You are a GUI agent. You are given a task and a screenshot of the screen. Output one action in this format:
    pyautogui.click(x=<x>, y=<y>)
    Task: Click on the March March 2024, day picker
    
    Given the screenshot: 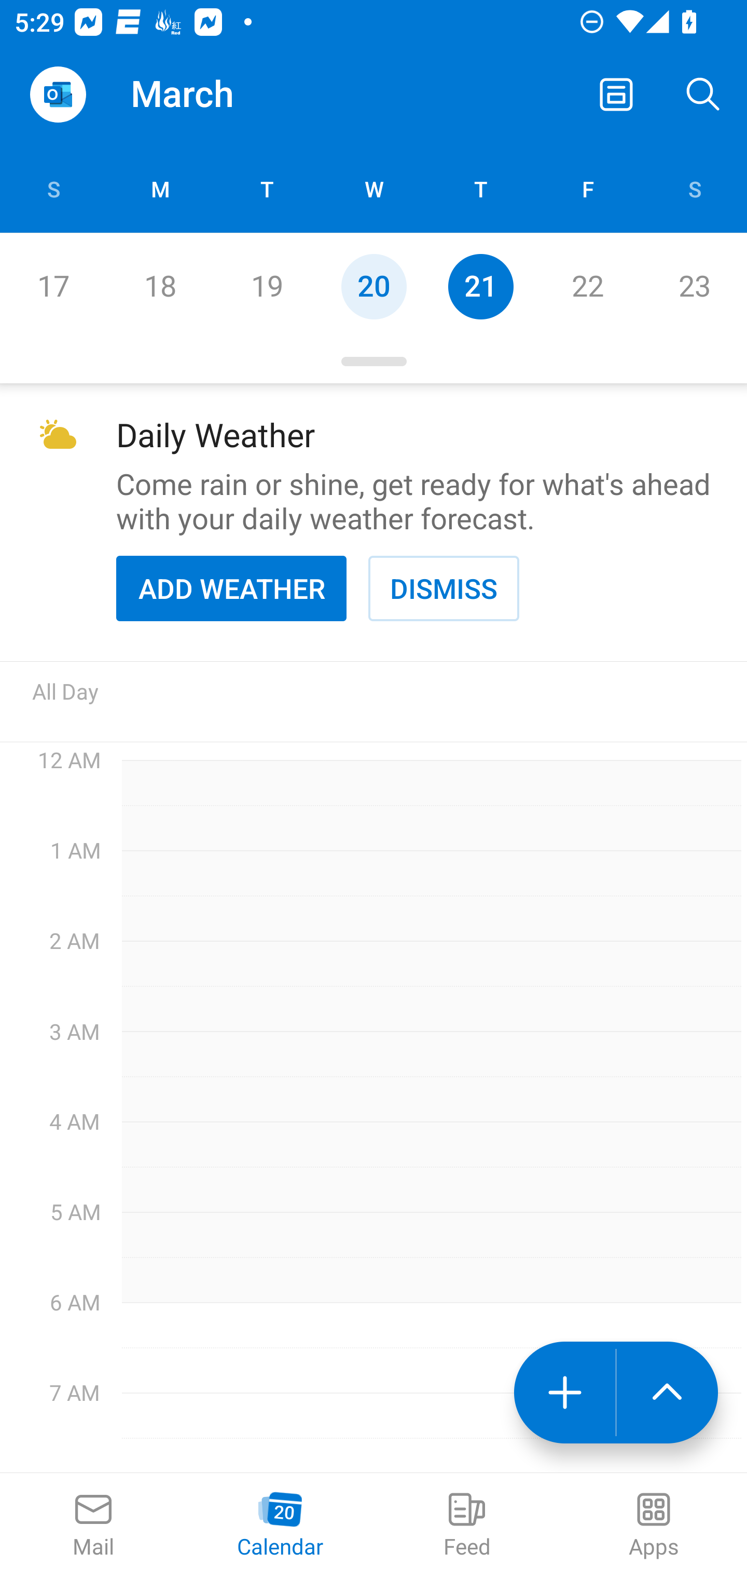 What is the action you would take?
    pyautogui.click(x=211, y=95)
    